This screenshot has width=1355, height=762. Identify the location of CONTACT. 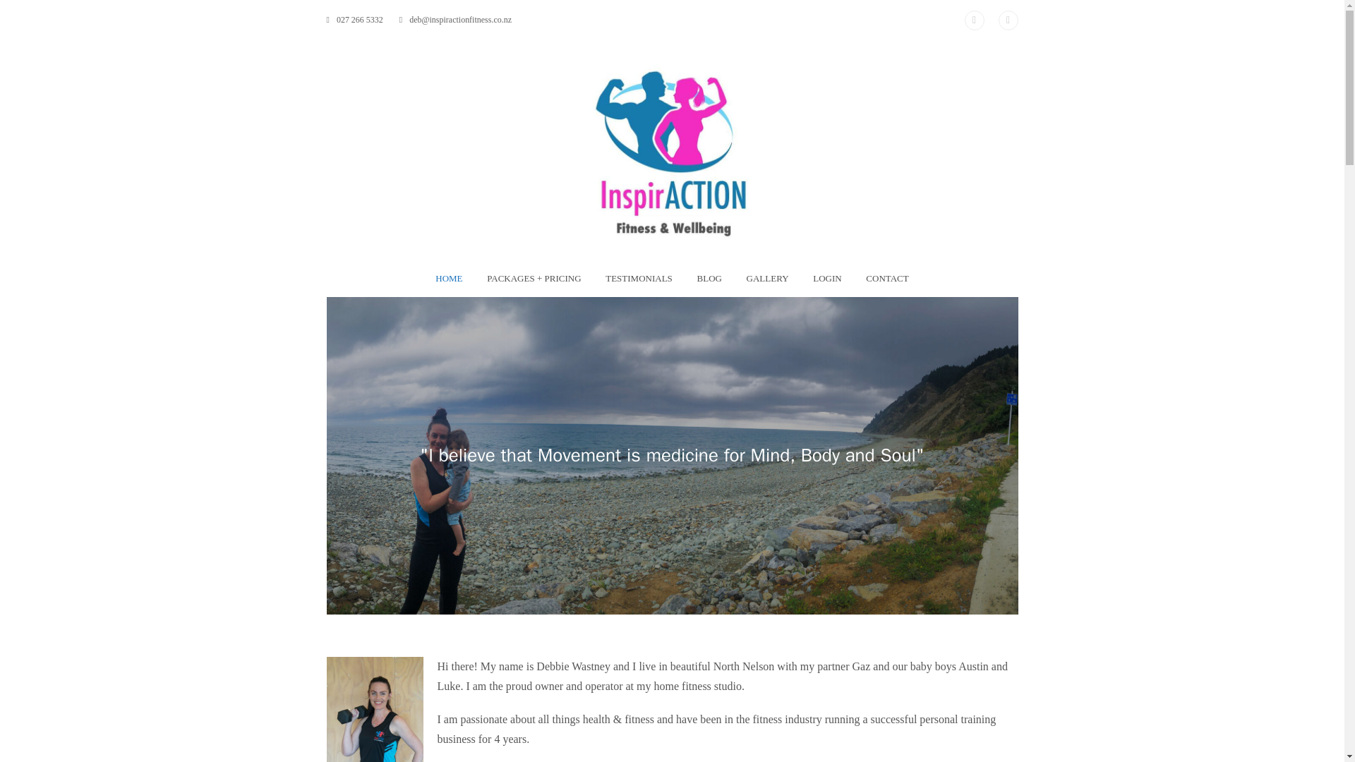
(887, 279).